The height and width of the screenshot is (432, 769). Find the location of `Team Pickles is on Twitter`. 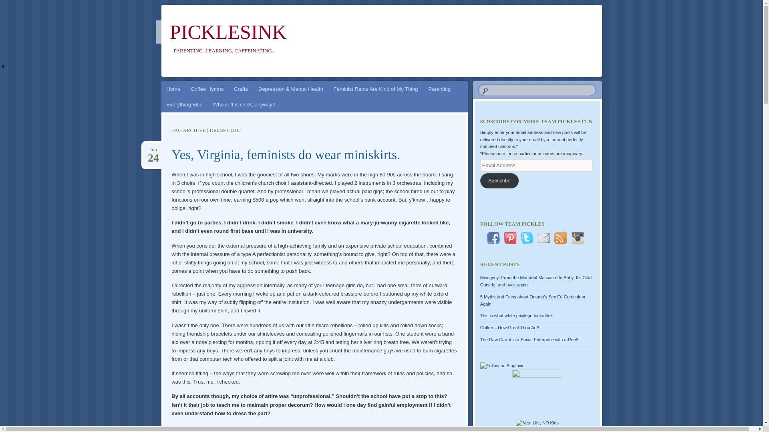

Team Pickles is on Twitter is located at coordinates (527, 238).